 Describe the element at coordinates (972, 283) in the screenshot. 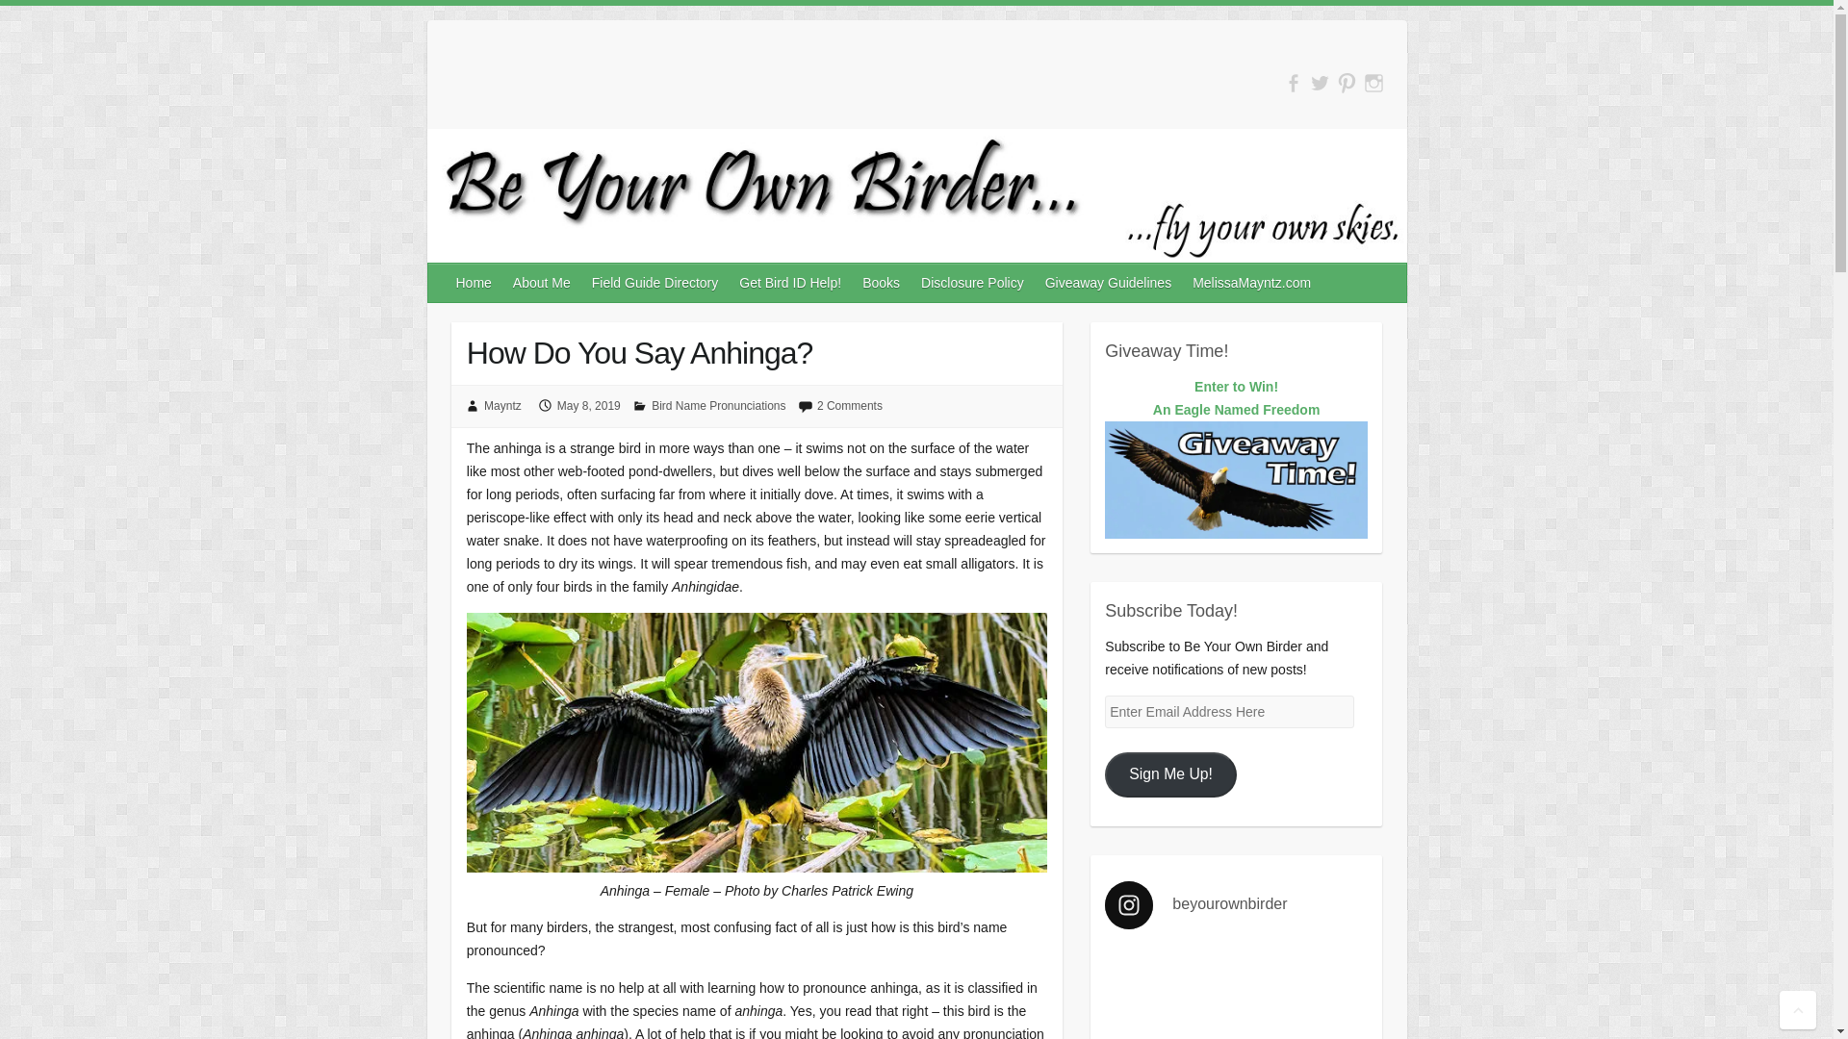

I see `Giveaway Guidelines` at that location.